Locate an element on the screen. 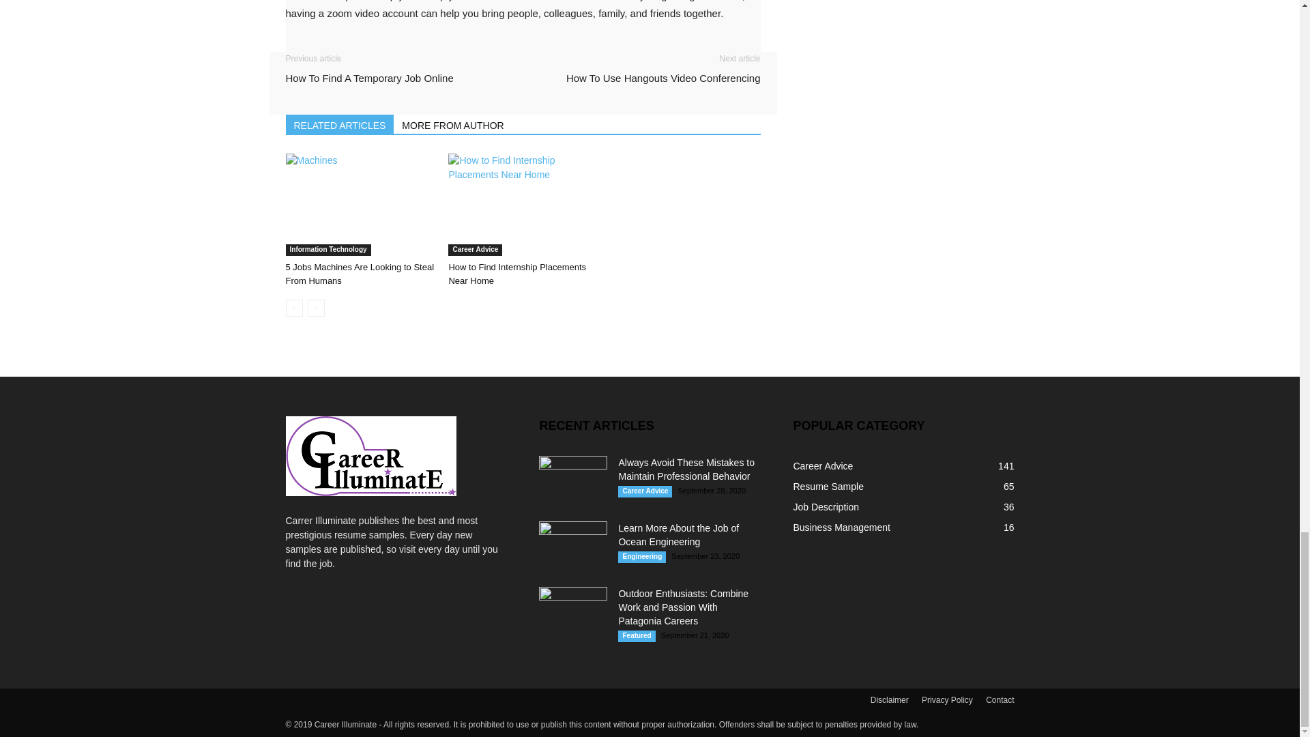  5 Jobs Machines Are Looking to Steal From Humans is located at coordinates (359, 274).